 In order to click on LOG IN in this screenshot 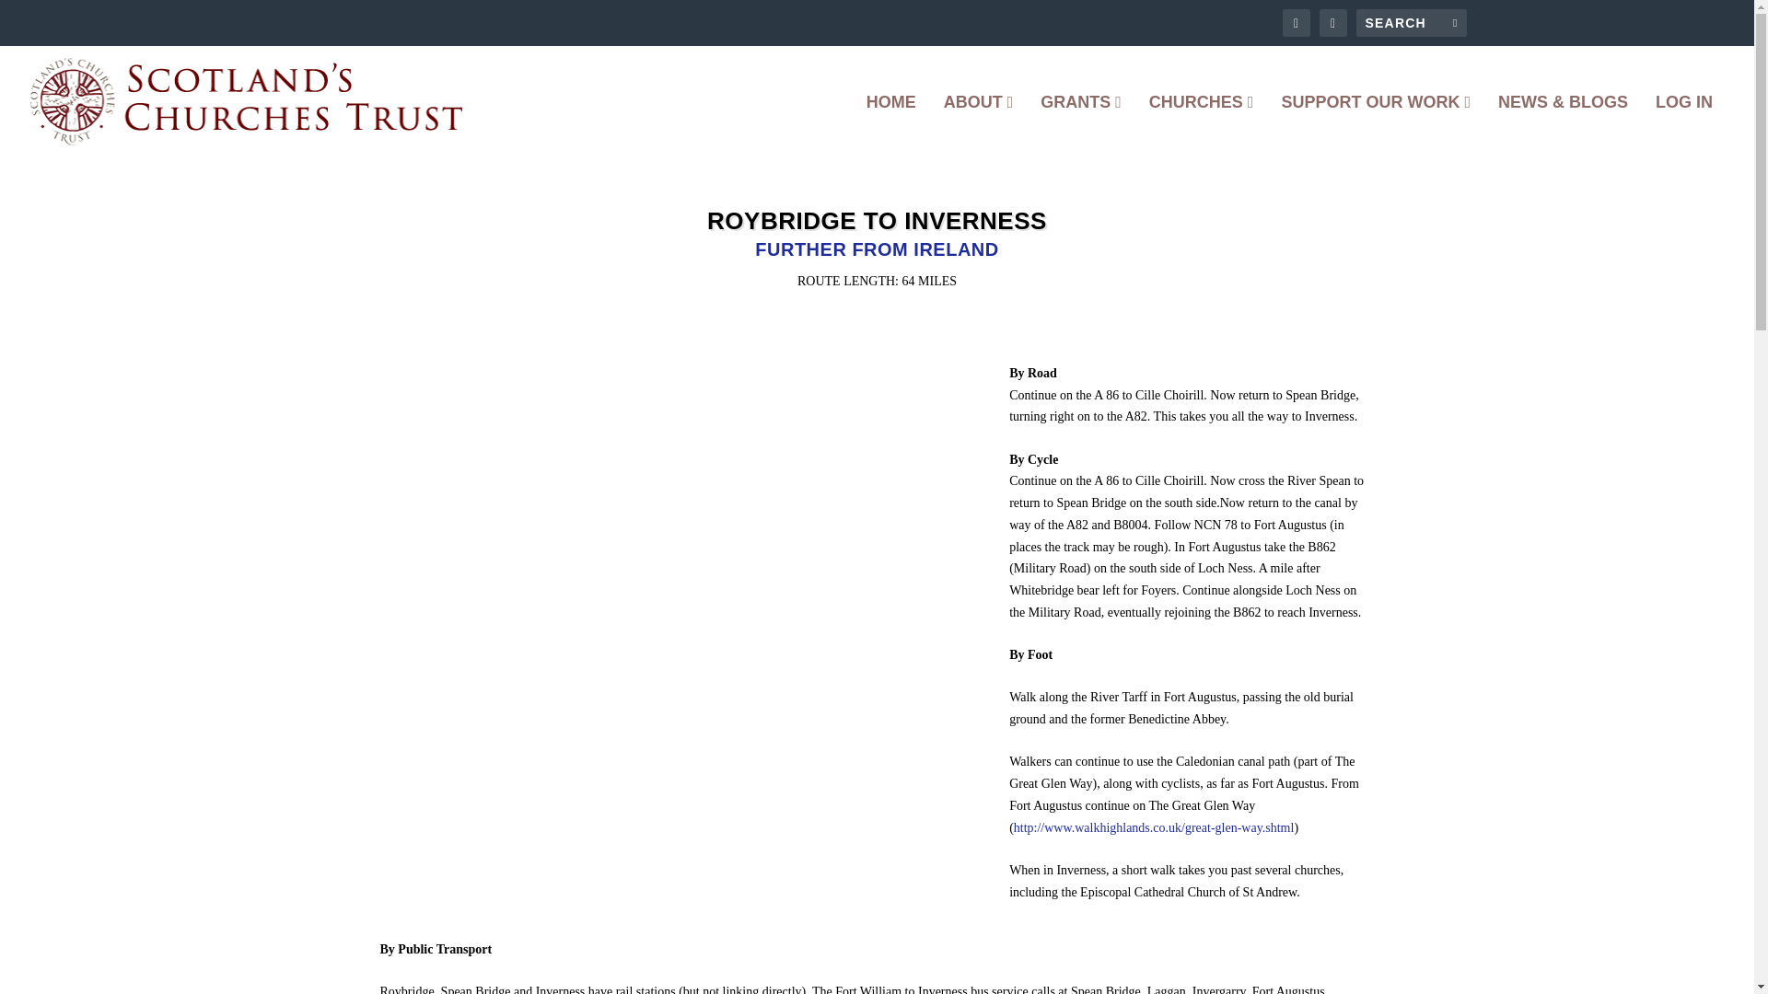, I will do `click(1683, 125)`.